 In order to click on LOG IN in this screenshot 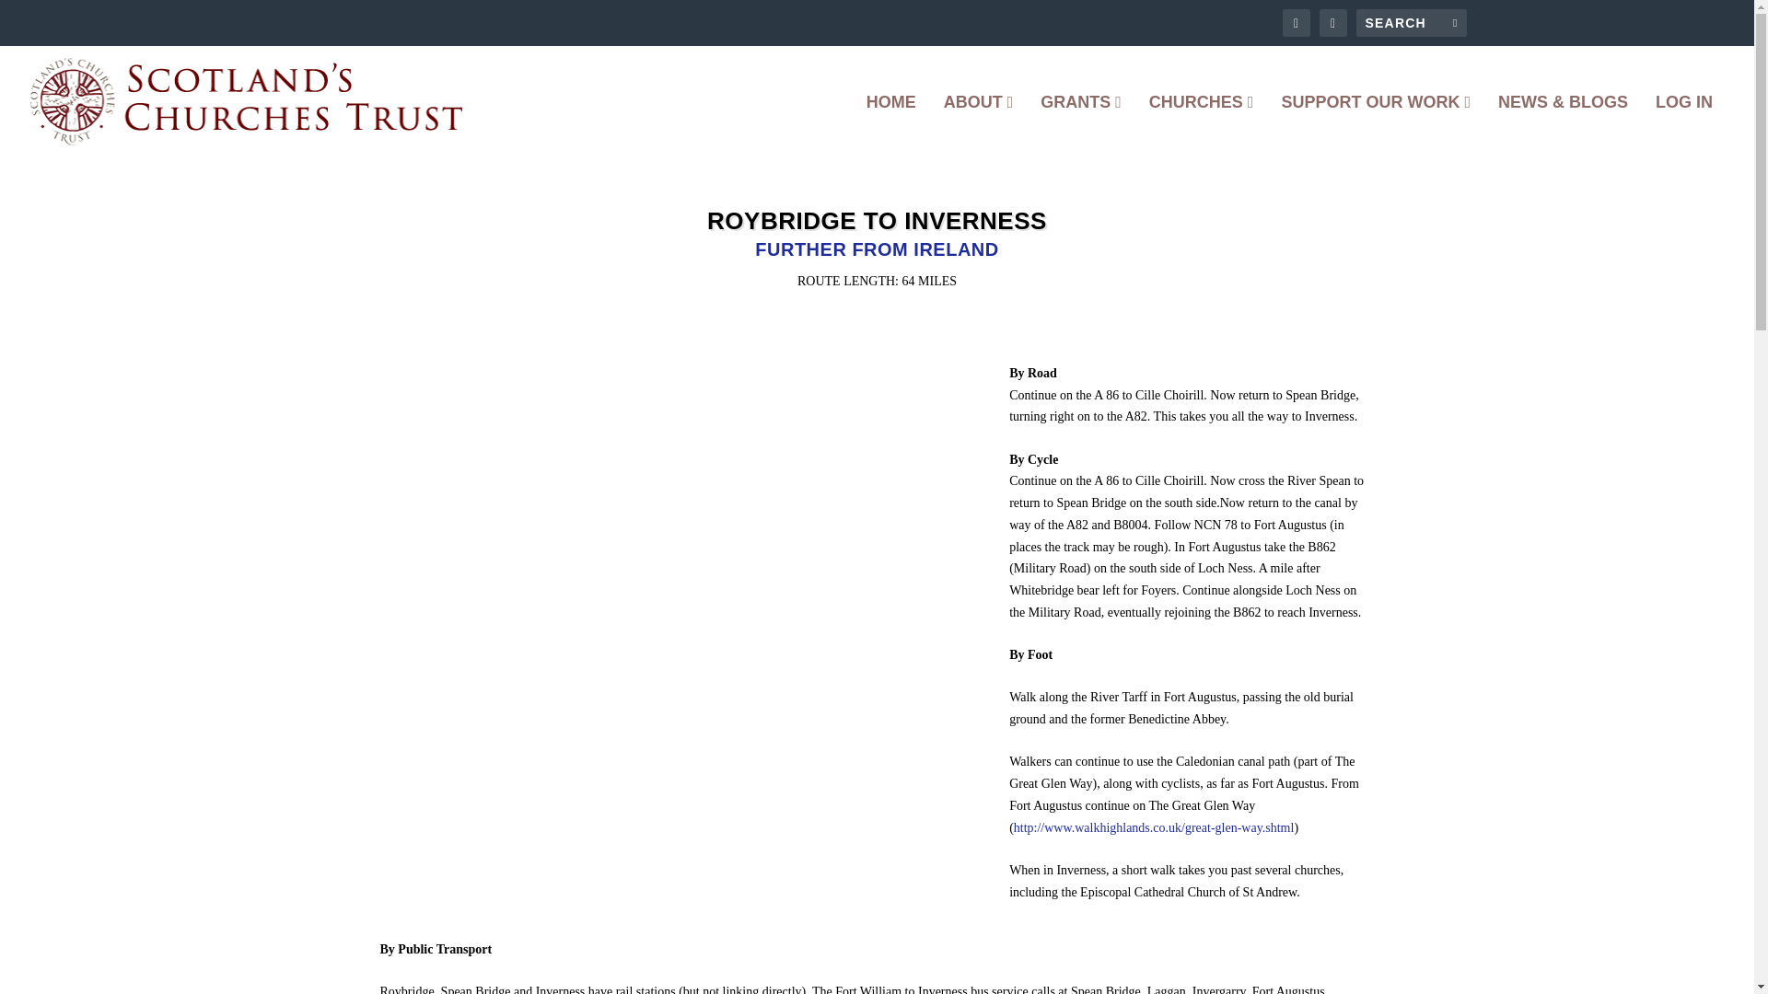, I will do `click(1683, 125)`.